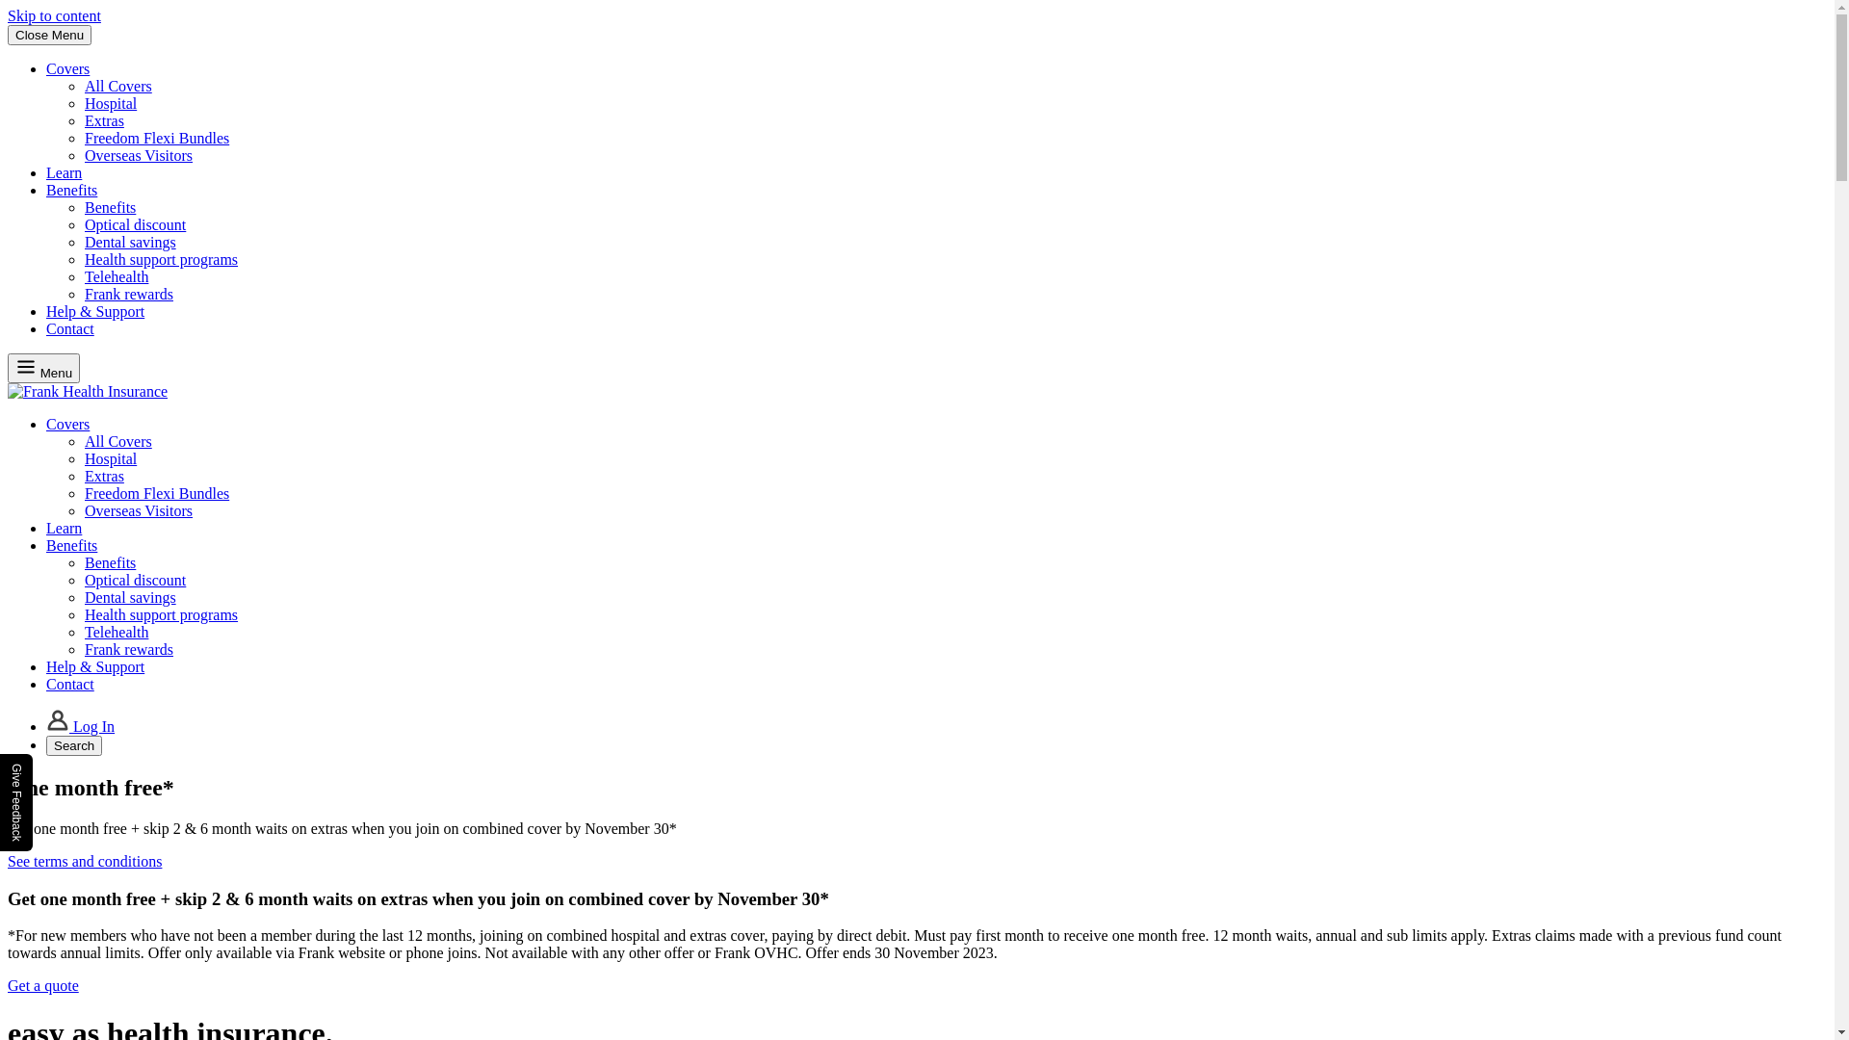  Describe the element at coordinates (111, 458) in the screenshot. I see `Hospital` at that location.